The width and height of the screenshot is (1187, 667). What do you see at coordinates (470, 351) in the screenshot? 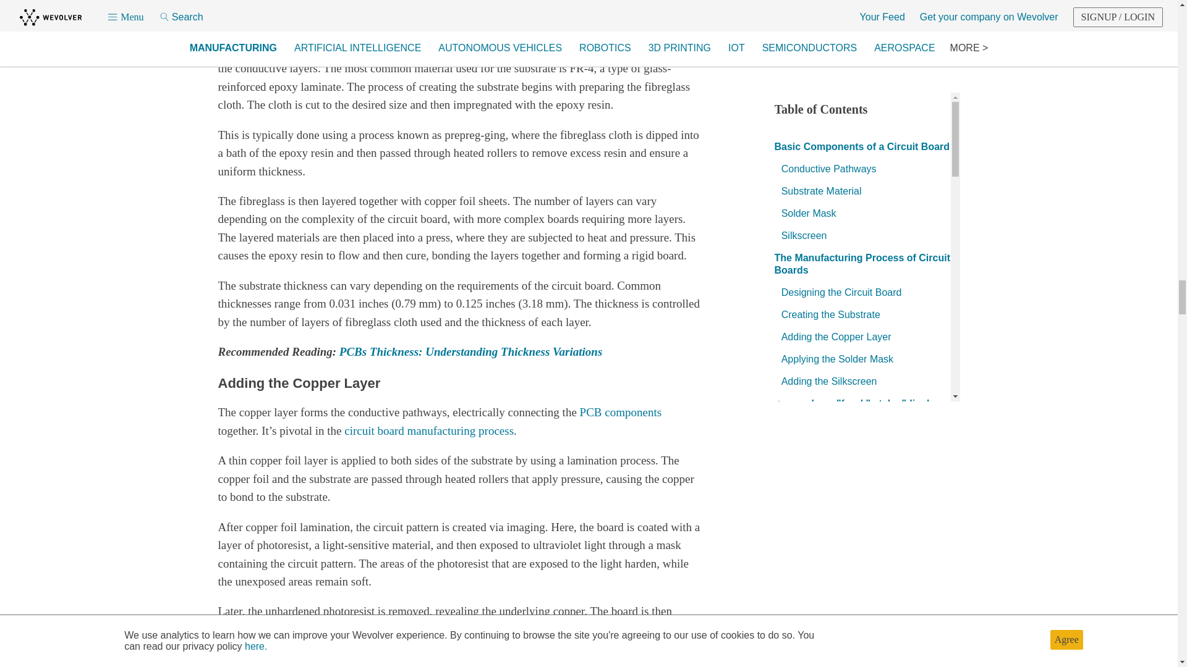
I see `PCBs Thickness: Understanding Thickness Variations` at bounding box center [470, 351].